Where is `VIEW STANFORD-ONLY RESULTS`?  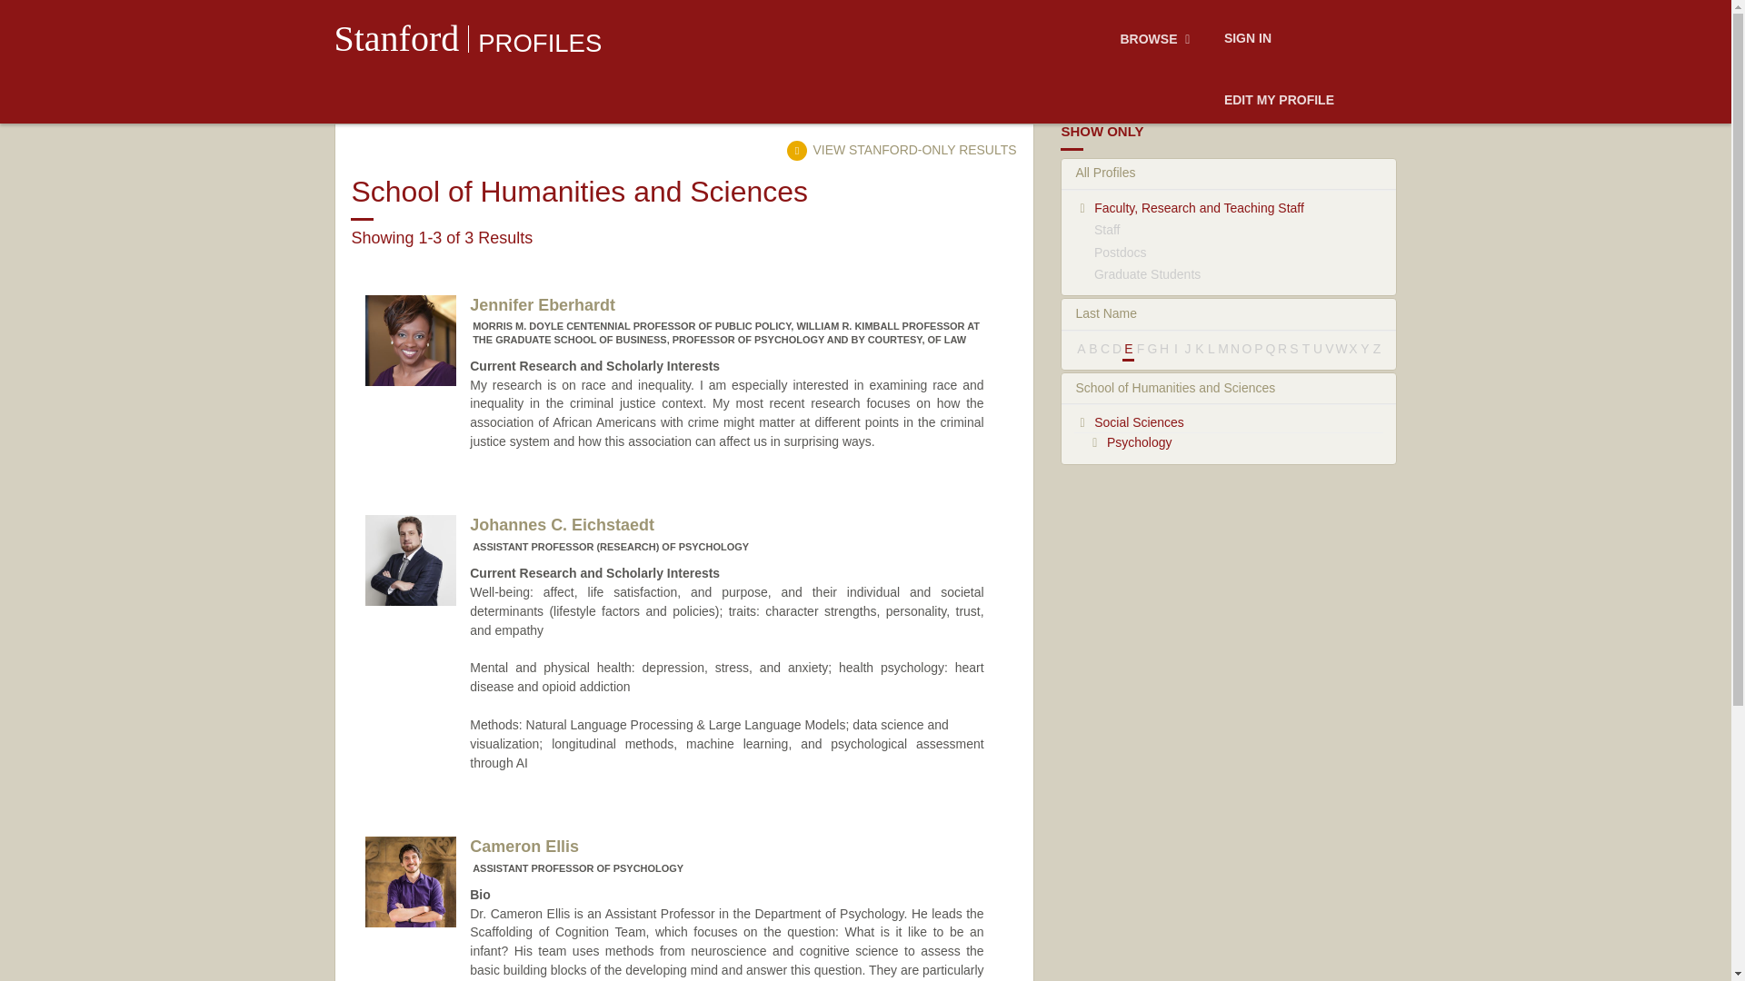 VIEW STANFORD-ONLY RESULTS is located at coordinates (901, 149).